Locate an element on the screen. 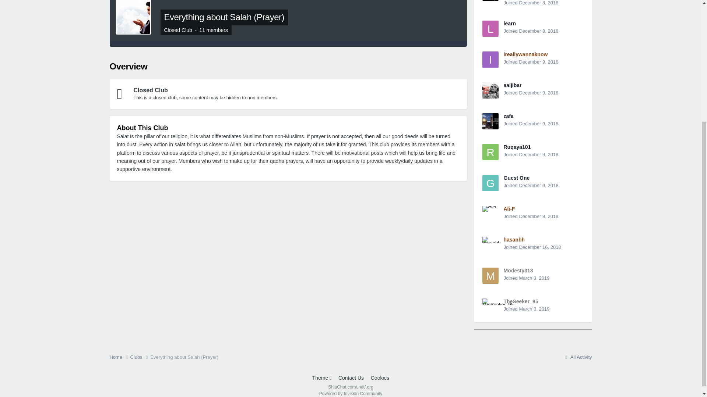  Go to ireallywannaknow's profile is located at coordinates (526, 54).